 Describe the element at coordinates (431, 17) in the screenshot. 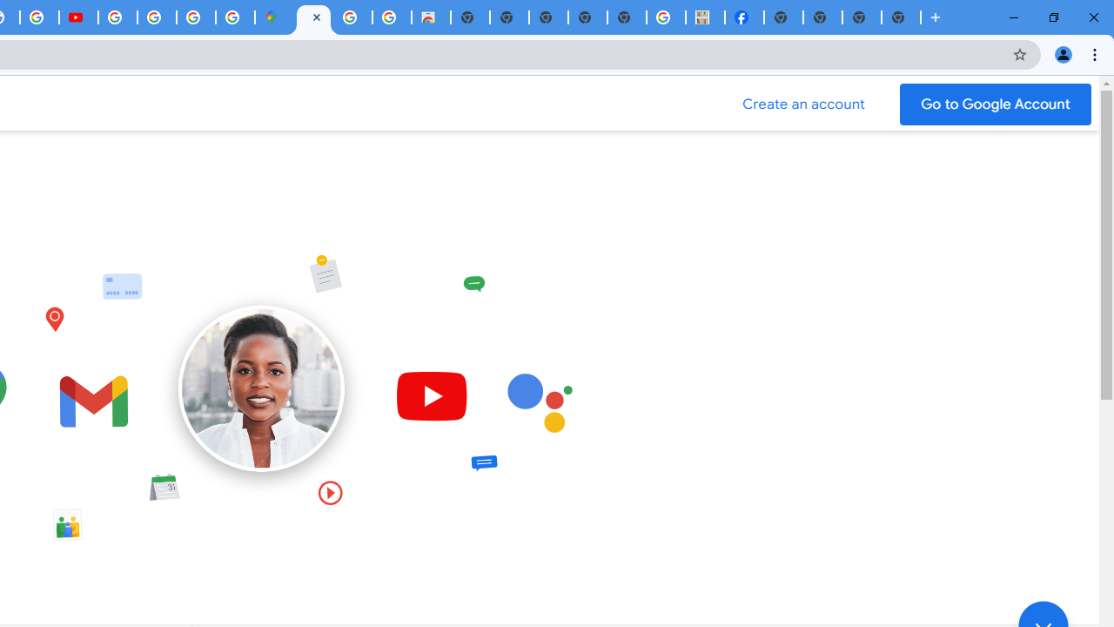

I see `Chrome Web Store - Shopping` at that location.